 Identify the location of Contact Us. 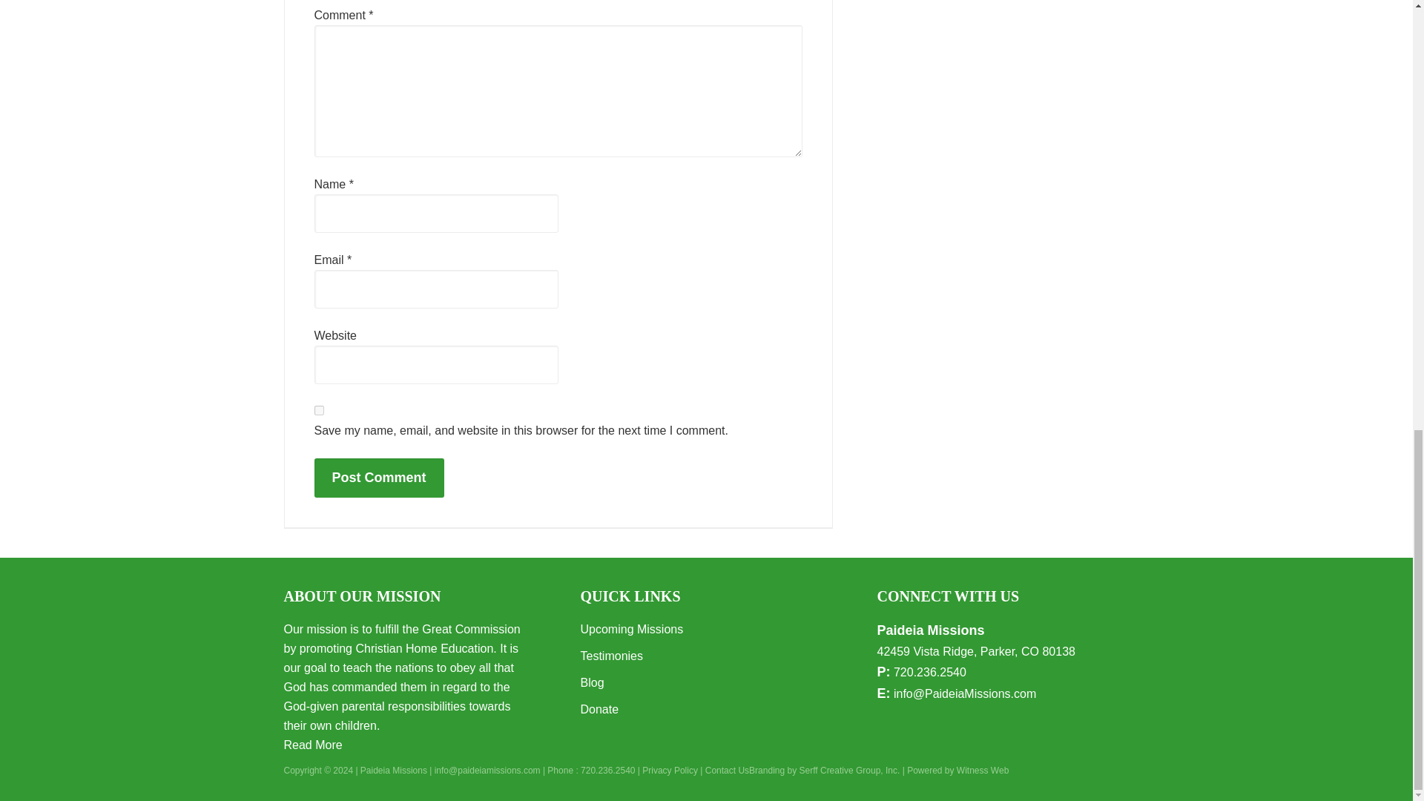
(727, 771).